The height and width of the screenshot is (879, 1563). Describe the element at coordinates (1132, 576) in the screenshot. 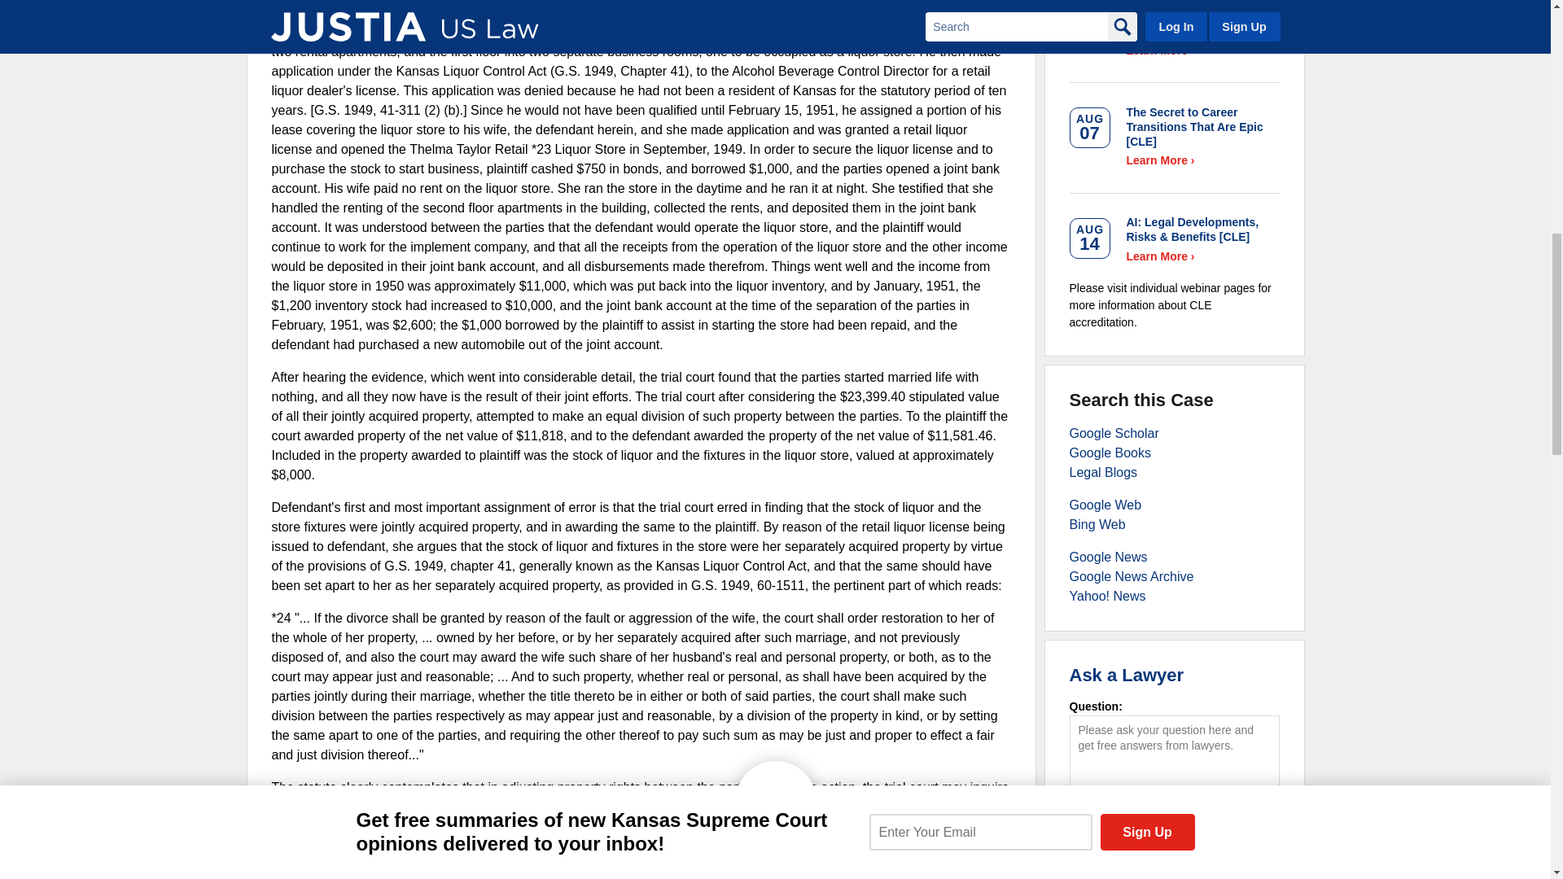

I see `Law - Google News Archive` at that location.